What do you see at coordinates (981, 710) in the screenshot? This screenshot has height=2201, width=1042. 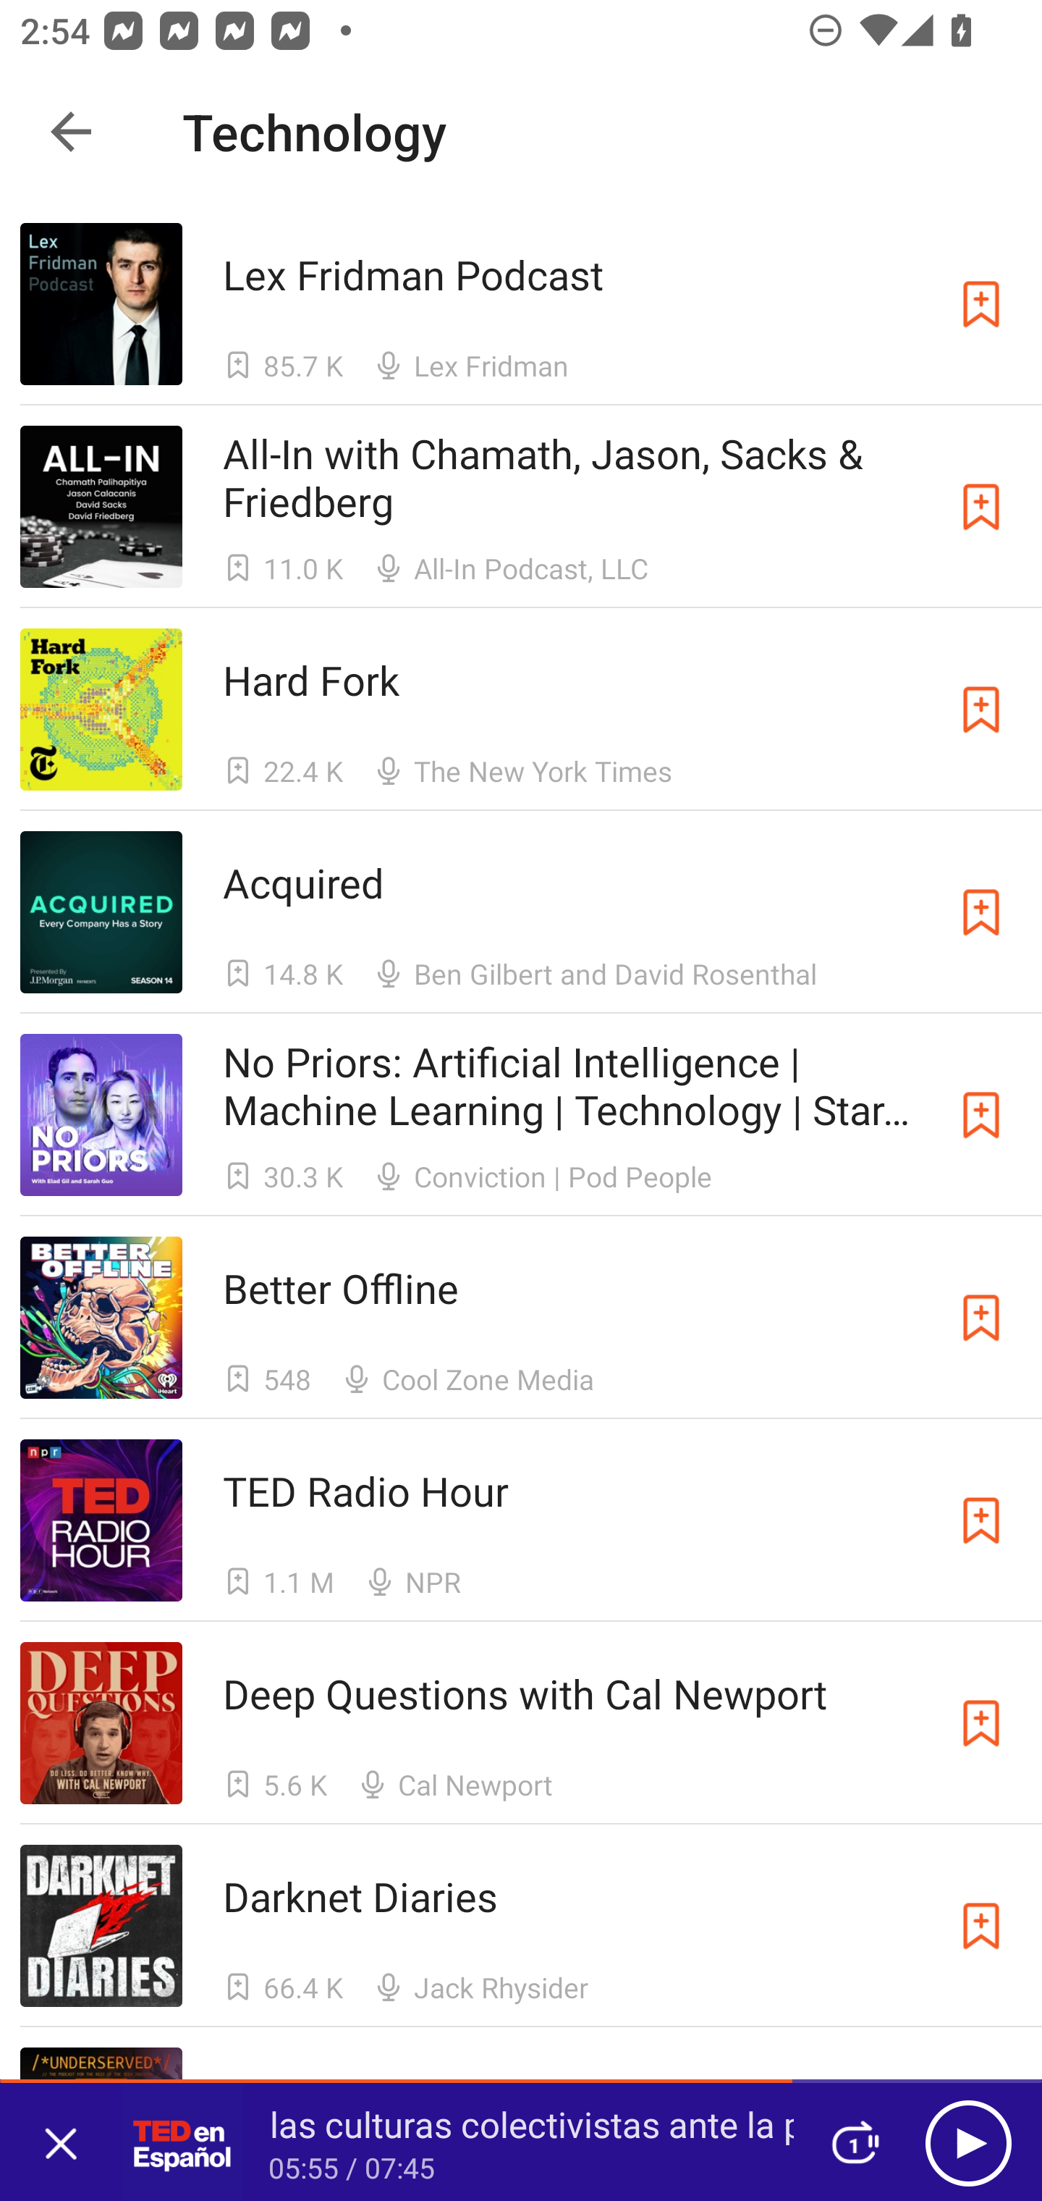 I see `Subscribe` at bounding box center [981, 710].